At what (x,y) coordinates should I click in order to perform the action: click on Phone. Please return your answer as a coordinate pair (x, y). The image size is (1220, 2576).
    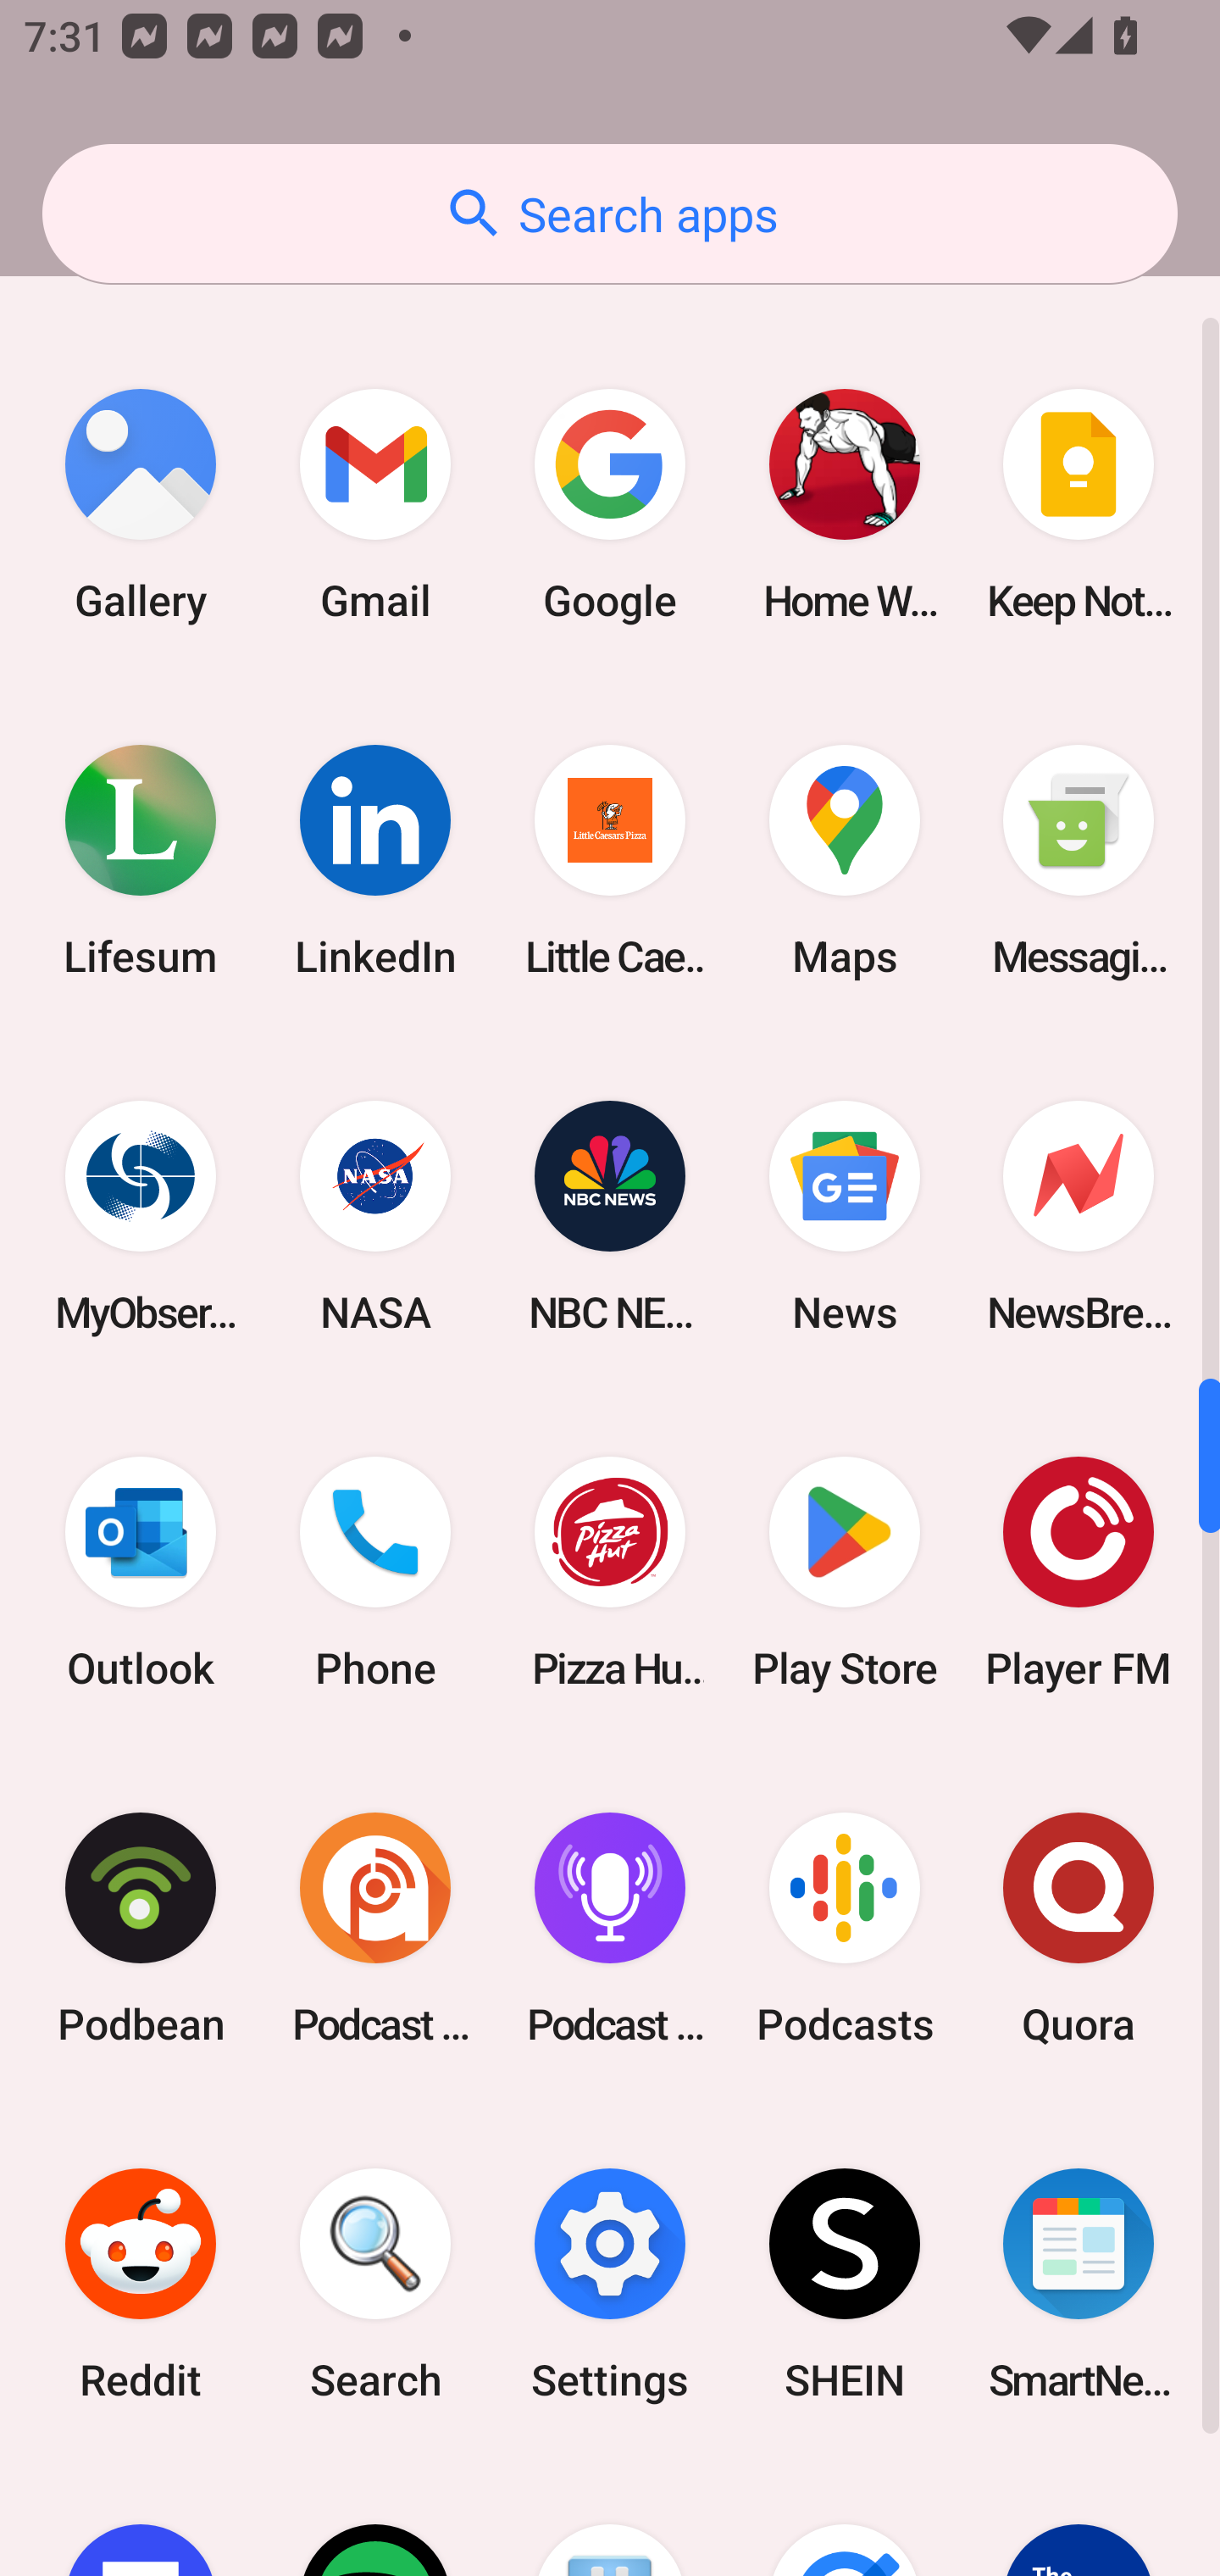
    Looking at the image, I should click on (375, 1573).